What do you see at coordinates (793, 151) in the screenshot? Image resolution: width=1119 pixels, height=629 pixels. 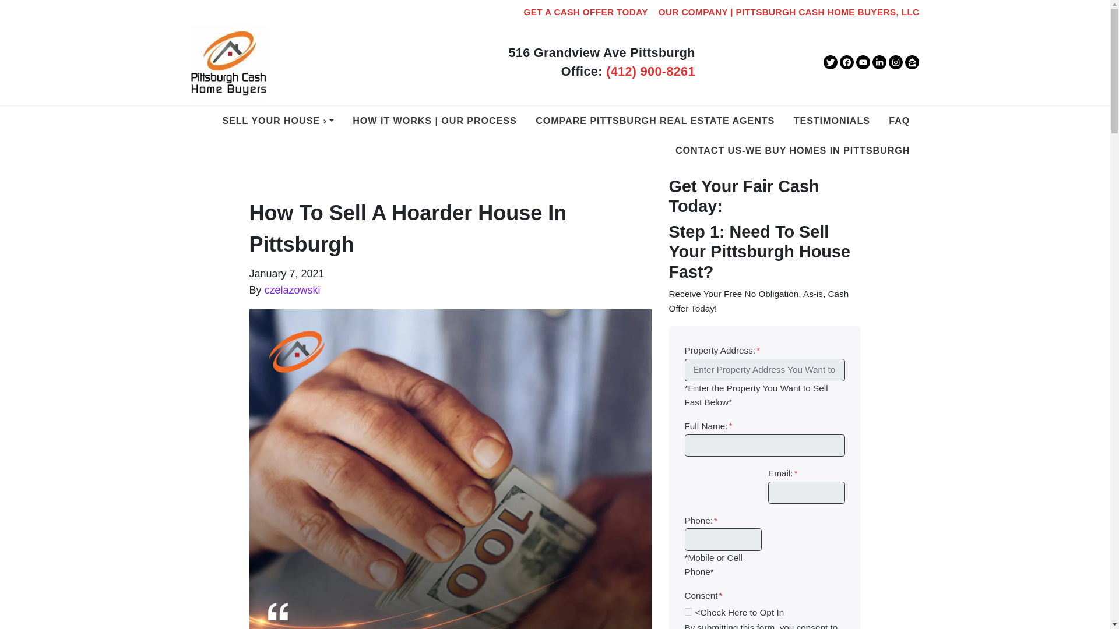 I see `CONTACT US-WE BUY HOMES IN PITTSBURGH` at bounding box center [793, 151].